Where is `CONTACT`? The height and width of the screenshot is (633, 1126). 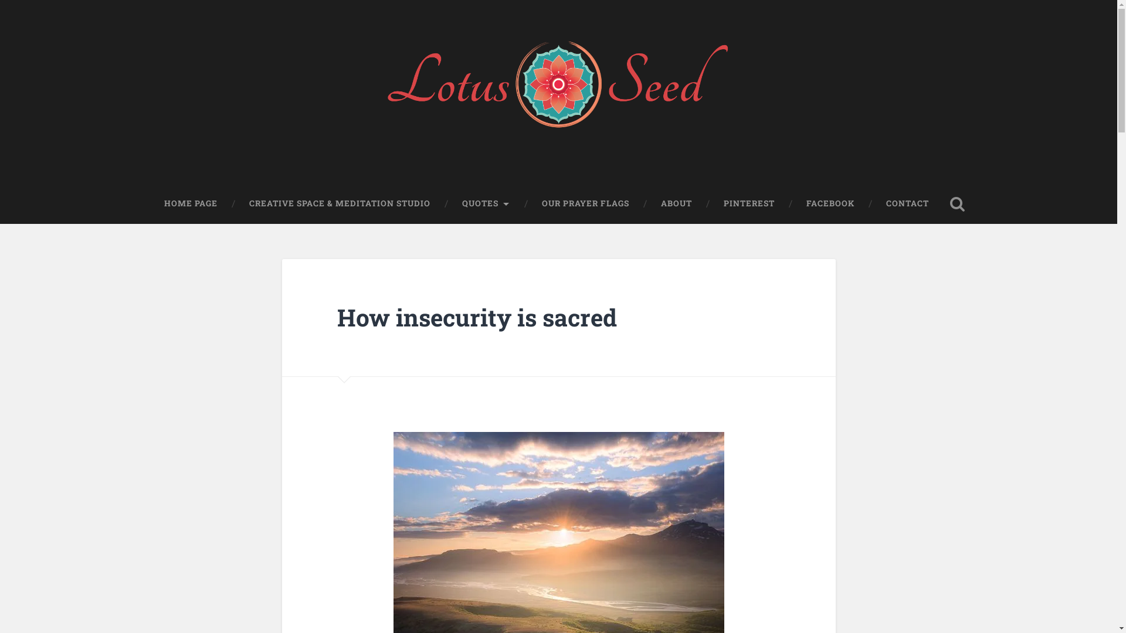
CONTACT is located at coordinates (908, 204).